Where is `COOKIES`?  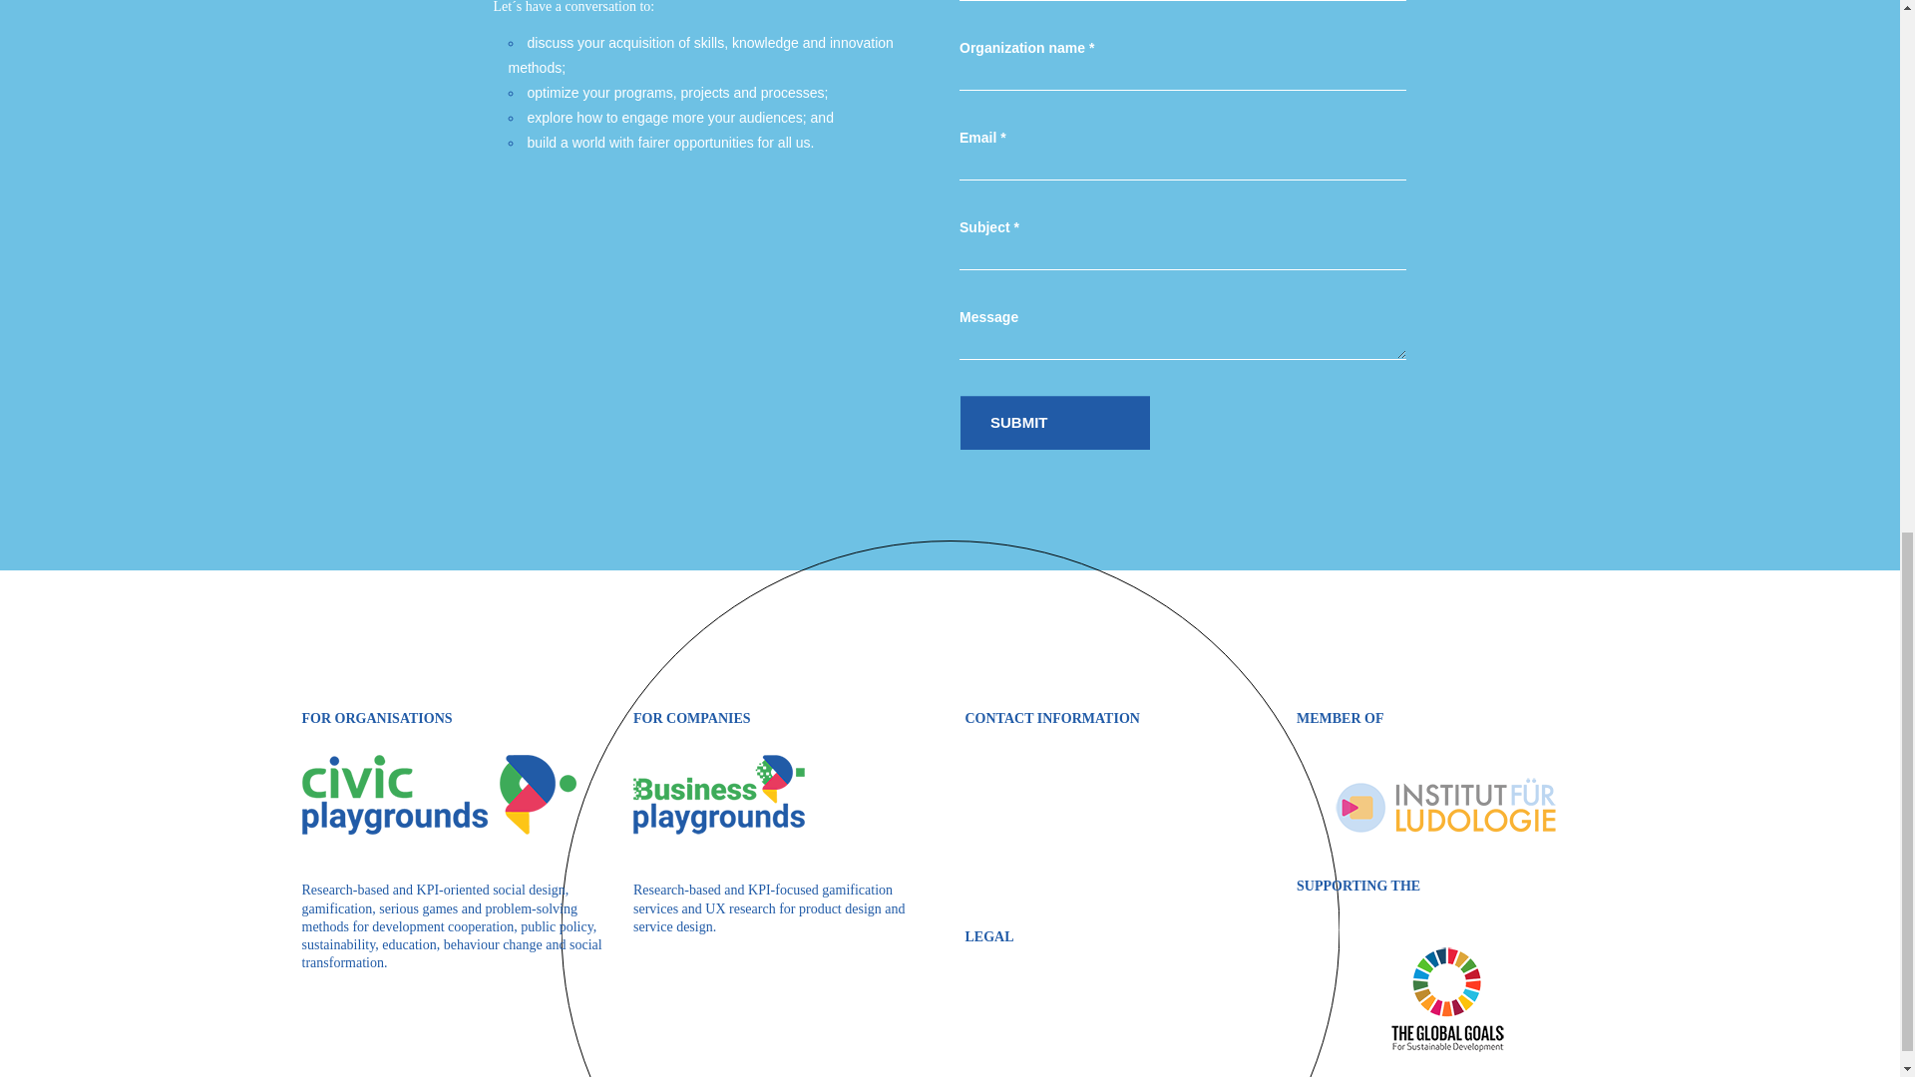 COOKIES is located at coordinates (995, 1049).